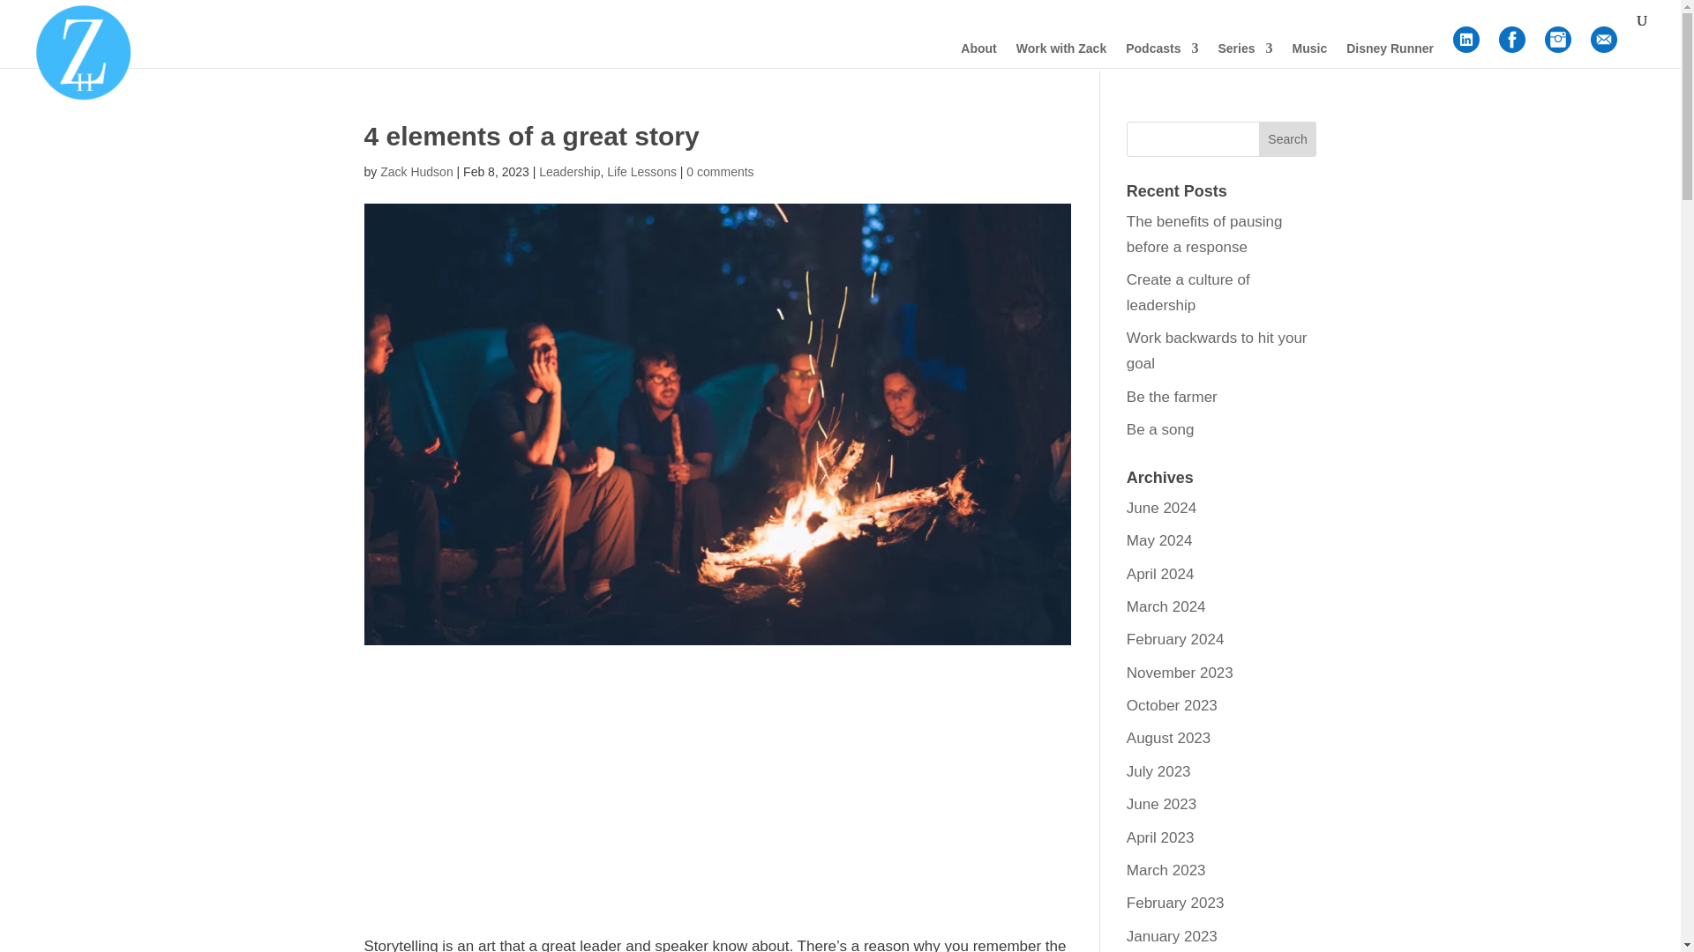 The height and width of the screenshot is (952, 1694). I want to click on Leadership, so click(568, 171).